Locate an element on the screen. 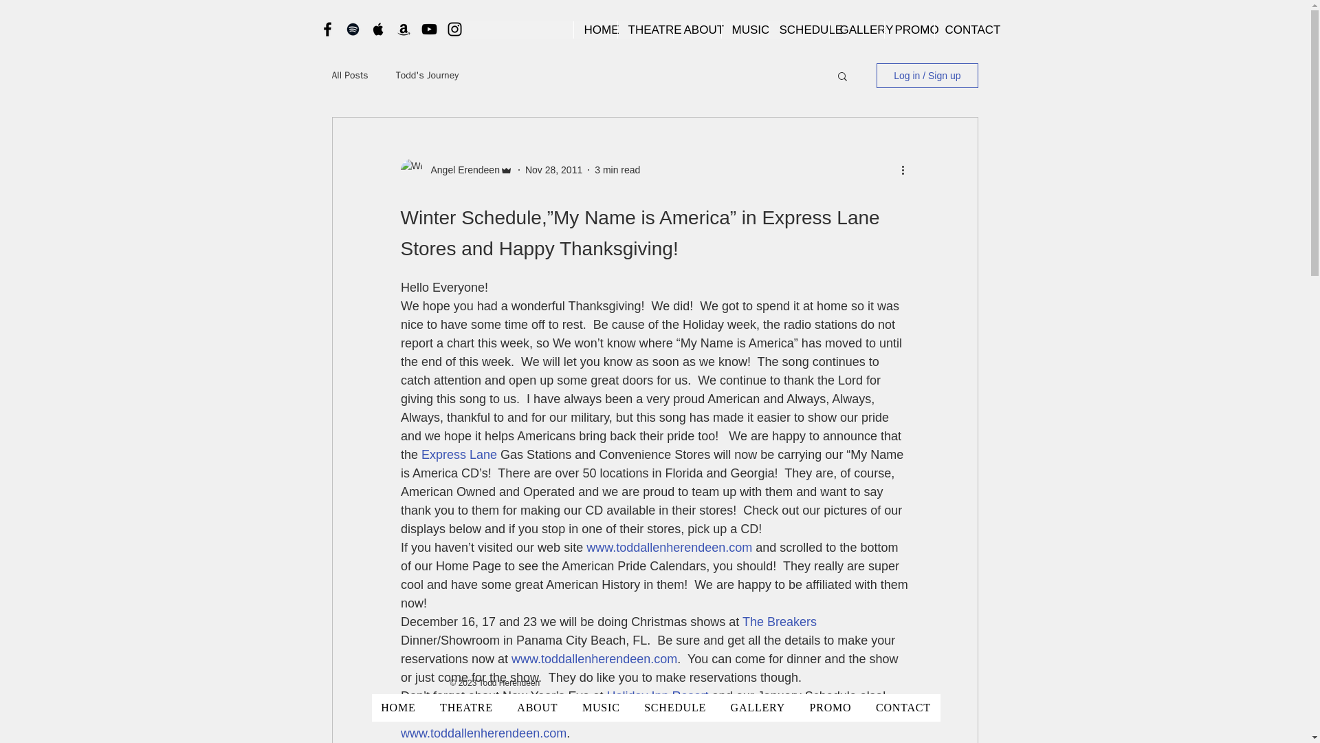  HOME is located at coordinates (595, 30).